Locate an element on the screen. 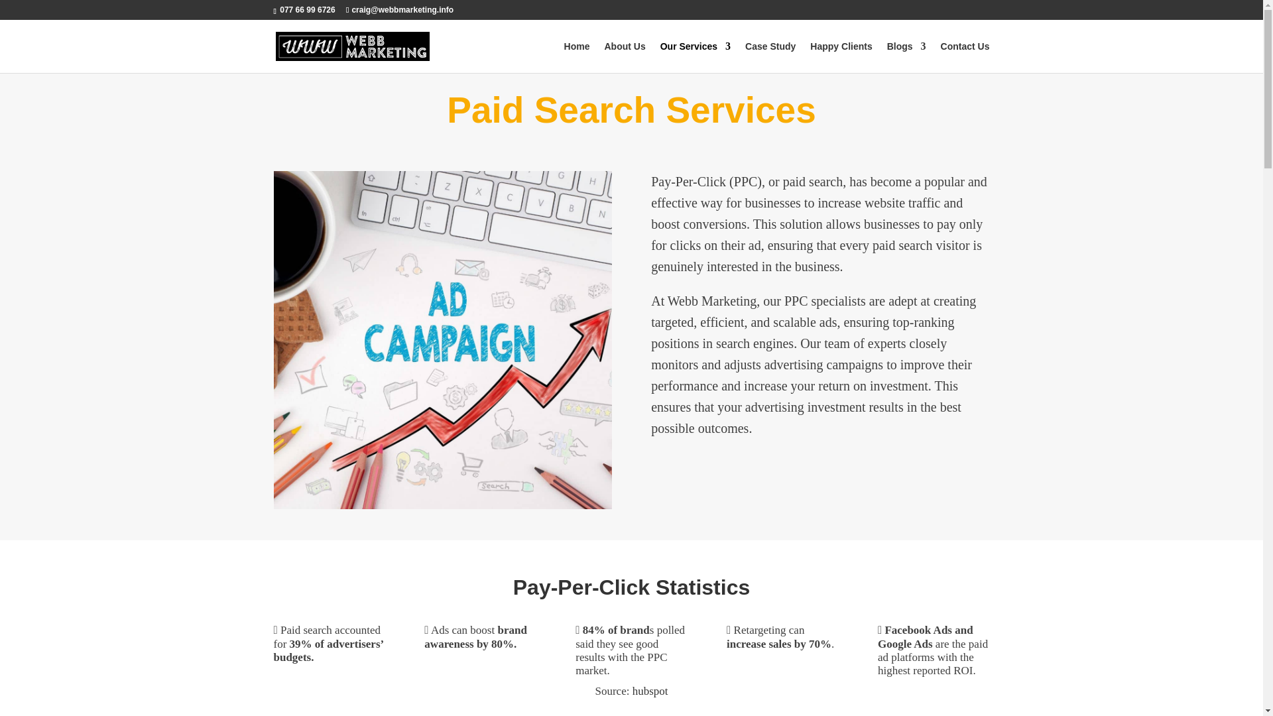  Blogs is located at coordinates (907, 57).